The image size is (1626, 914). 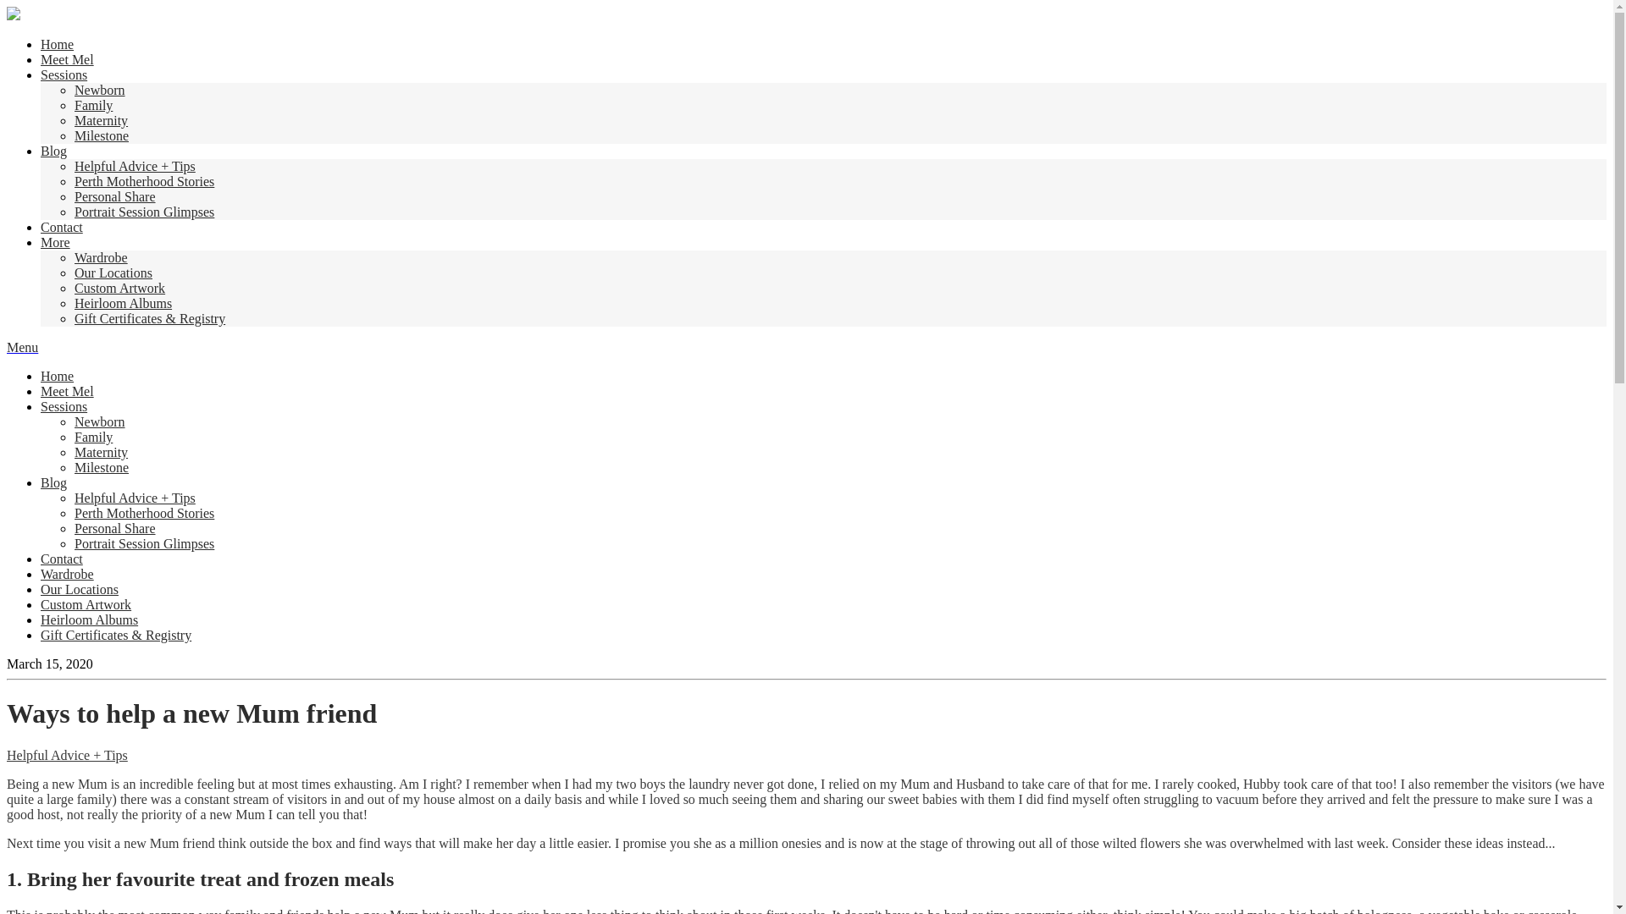 What do you see at coordinates (64, 74) in the screenshot?
I see `Sessions` at bounding box center [64, 74].